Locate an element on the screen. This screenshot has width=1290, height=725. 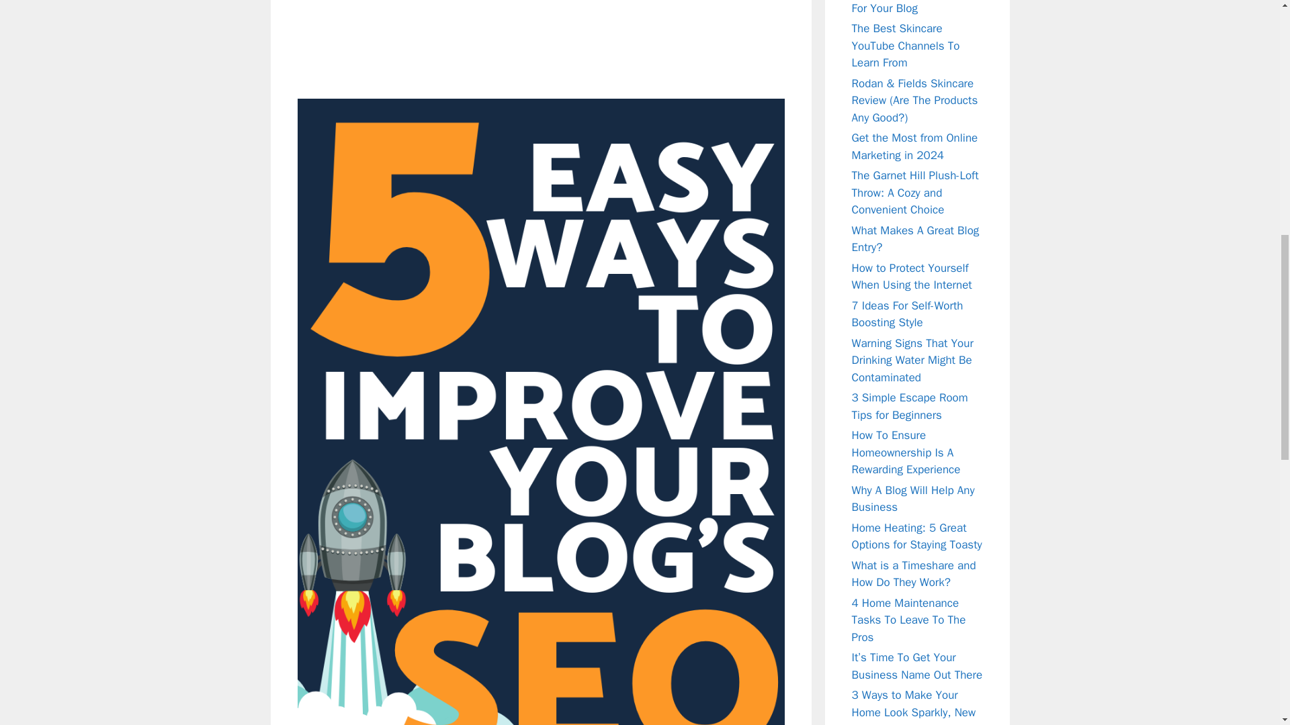
Home Heating: 5 Great Options for Staying Toasty is located at coordinates (916, 536).